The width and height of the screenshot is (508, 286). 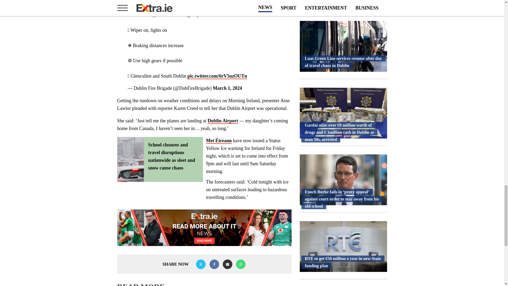 I want to click on March 1, 2024, so click(x=228, y=88).